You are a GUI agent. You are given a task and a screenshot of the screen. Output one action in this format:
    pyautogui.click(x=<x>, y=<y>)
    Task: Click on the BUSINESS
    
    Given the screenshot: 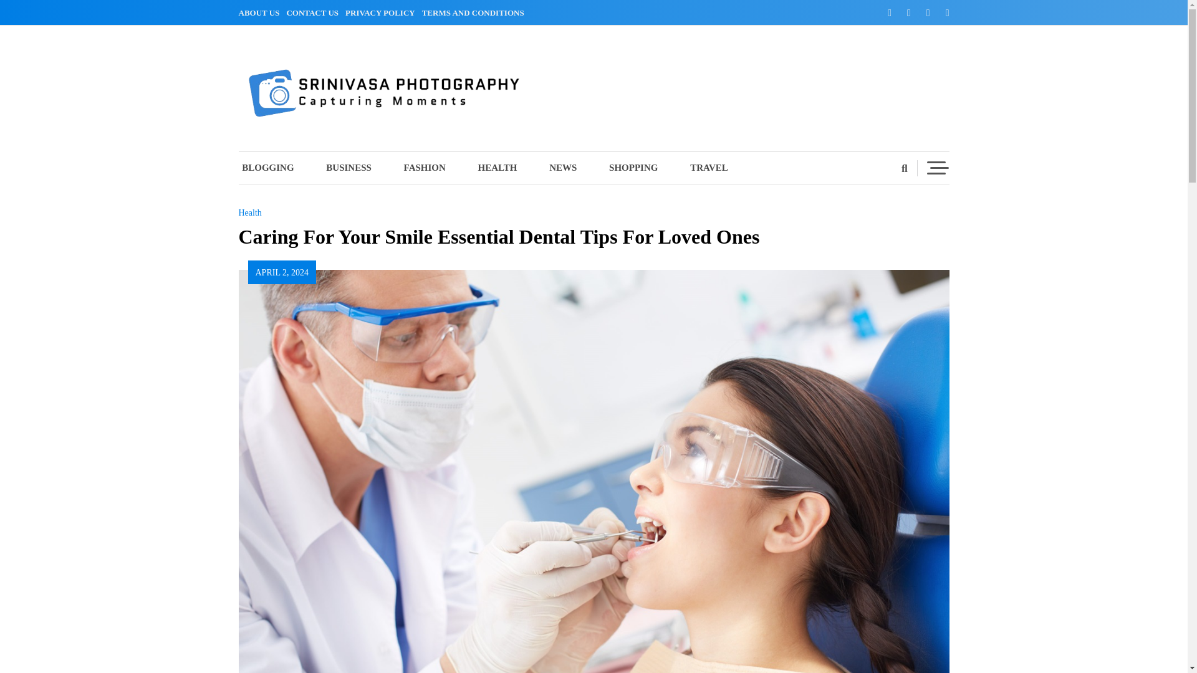 What is the action you would take?
    pyautogui.click(x=349, y=168)
    